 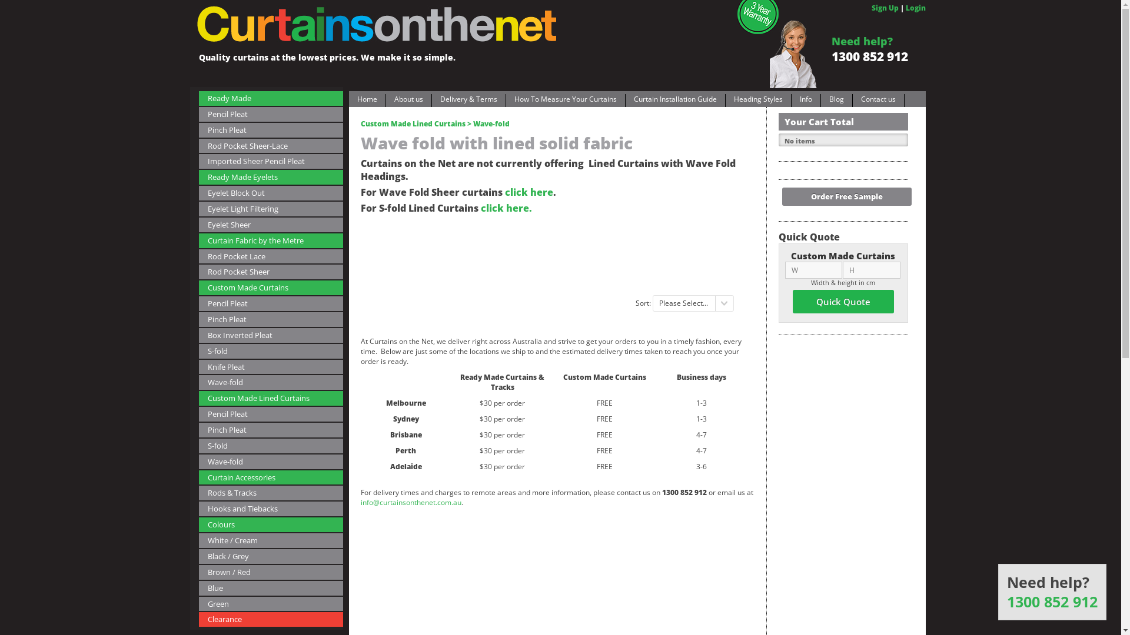 What do you see at coordinates (836, 101) in the screenshot?
I see `Blog` at bounding box center [836, 101].